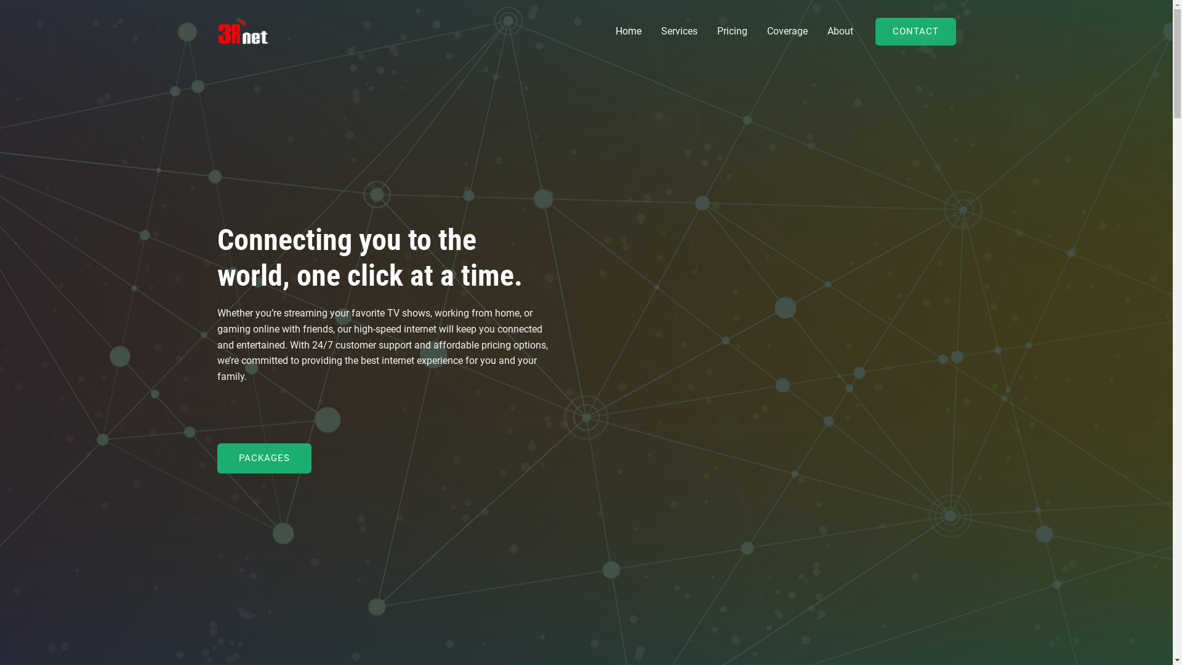  Describe the element at coordinates (731, 31) in the screenshot. I see `Pricing` at that location.